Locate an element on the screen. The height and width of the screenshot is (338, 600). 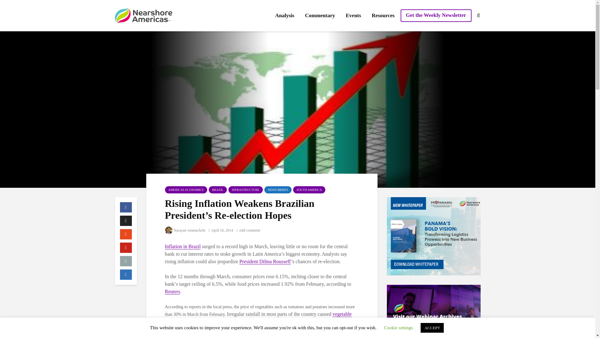
vegetable prices is located at coordinates (258, 318).